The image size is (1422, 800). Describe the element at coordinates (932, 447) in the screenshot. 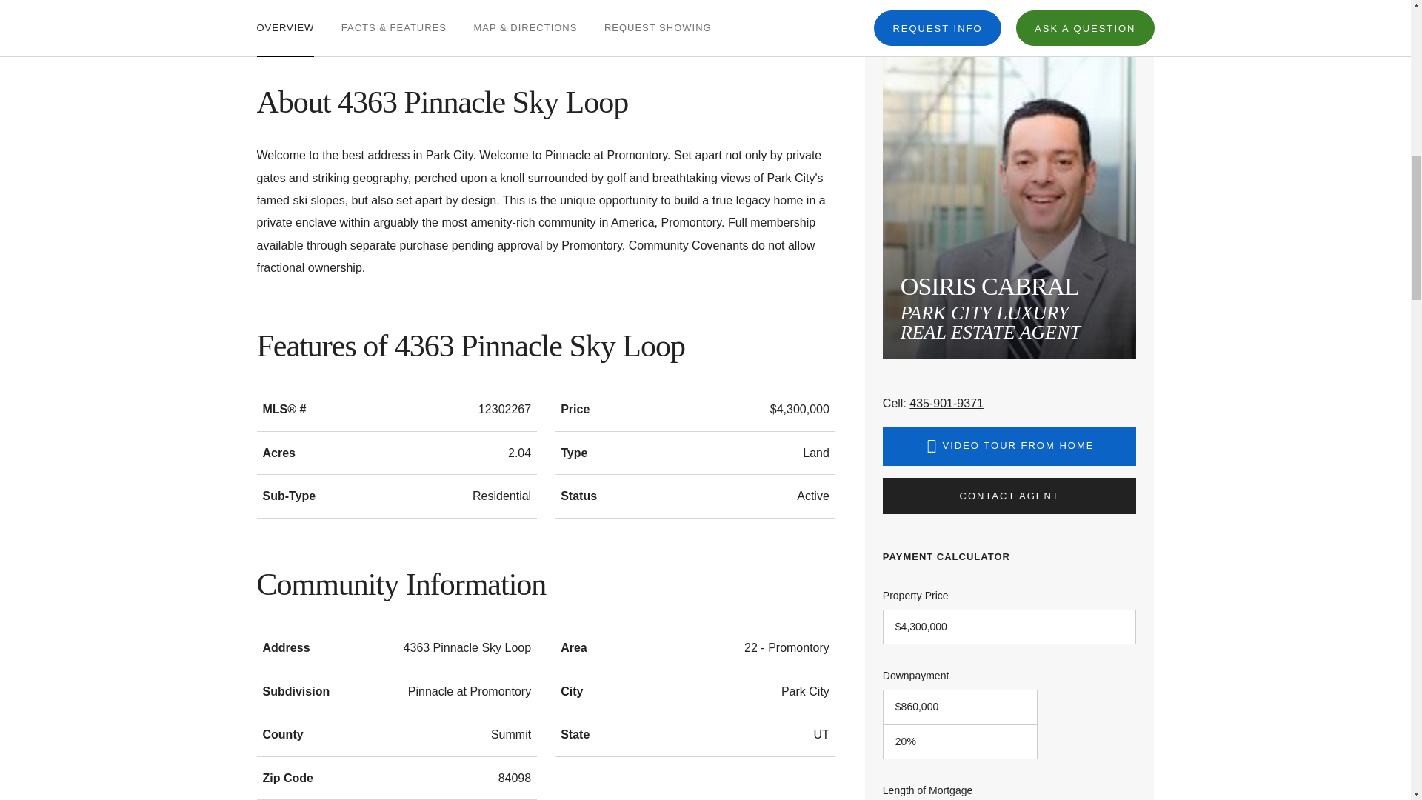

I see `MOBILE ICON` at that location.